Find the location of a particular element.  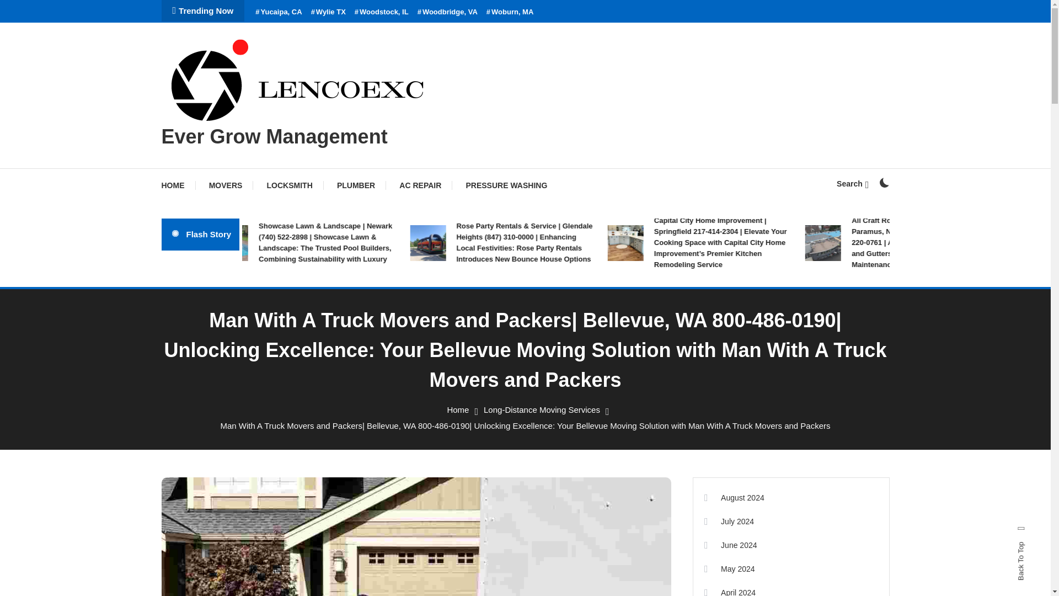

on is located at coordinates (884, 182).